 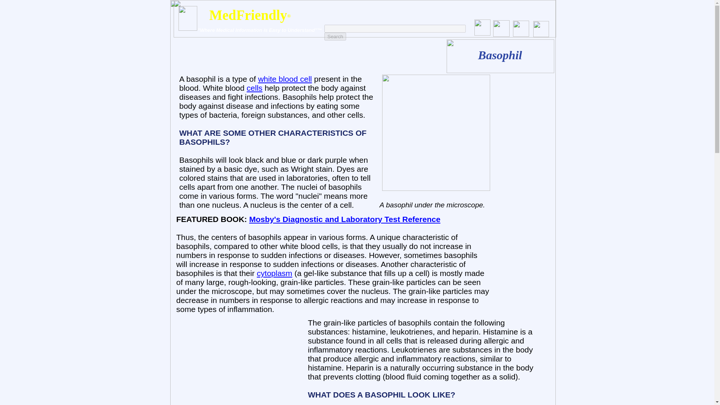 I want to click on cells, so click(x=255, y=88).